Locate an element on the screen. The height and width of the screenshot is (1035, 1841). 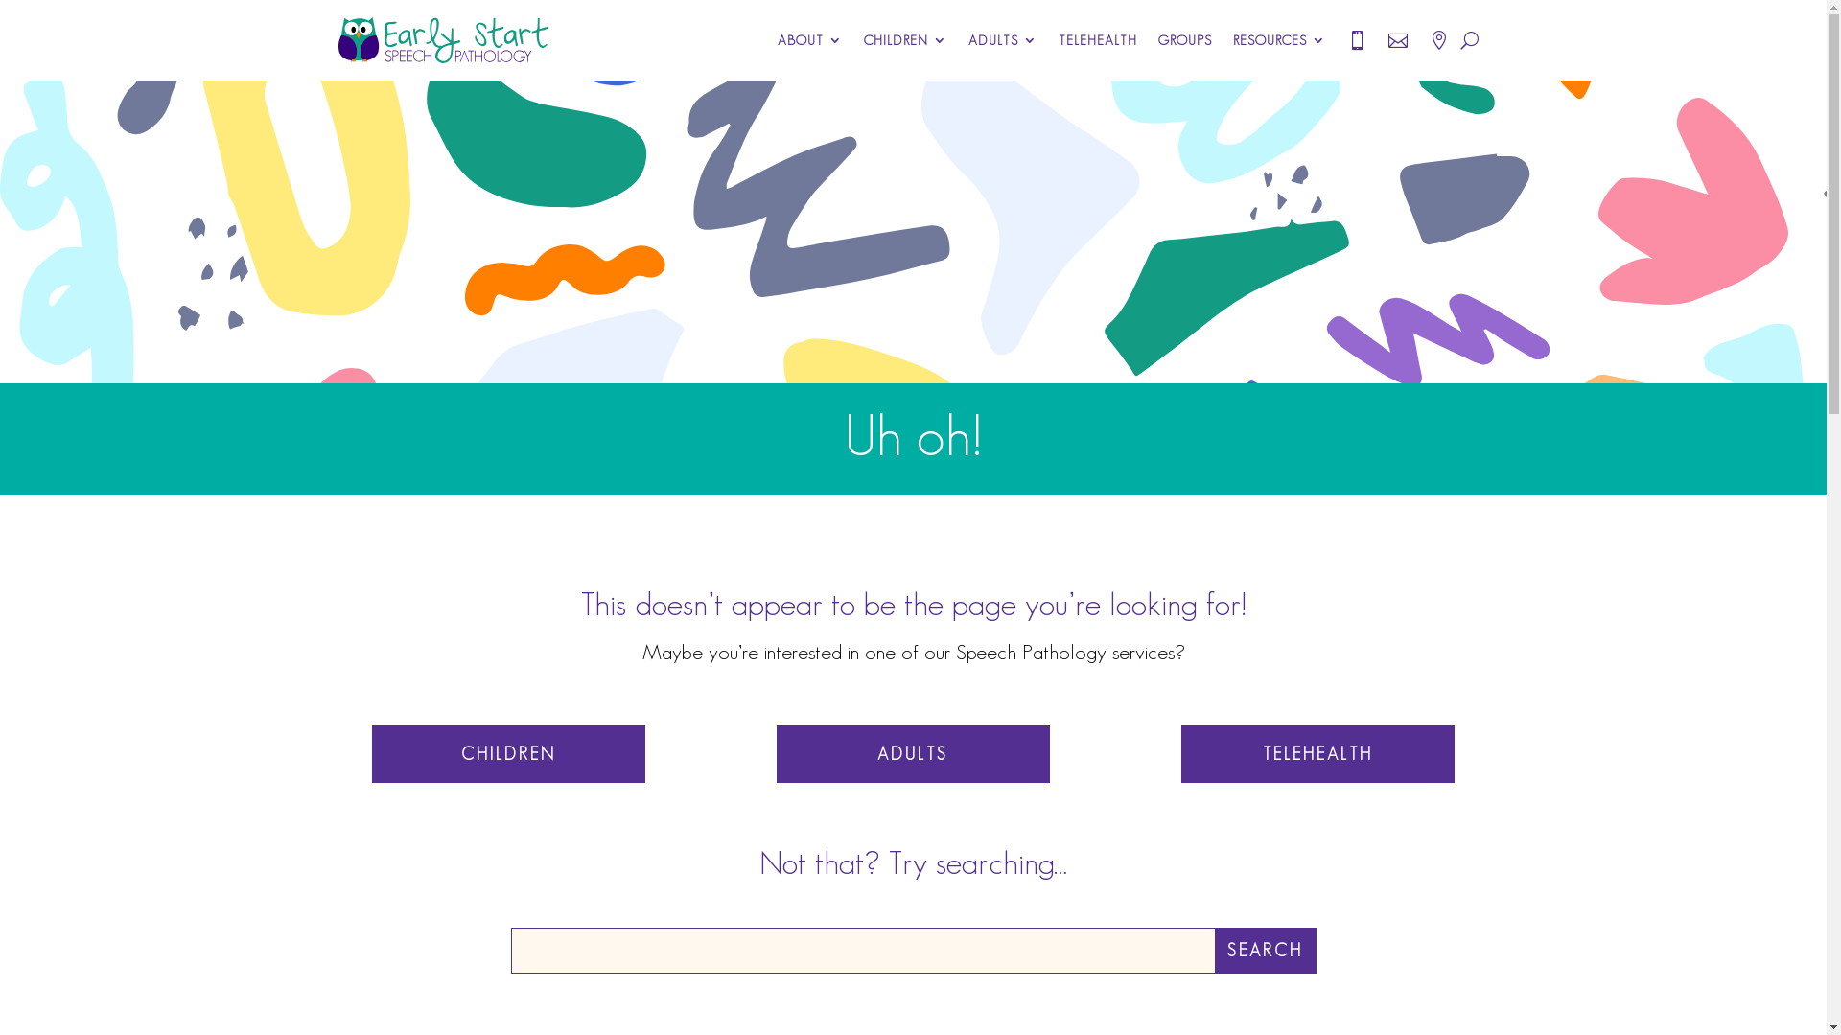
CHILDREN is located at coordinates (905, 40).